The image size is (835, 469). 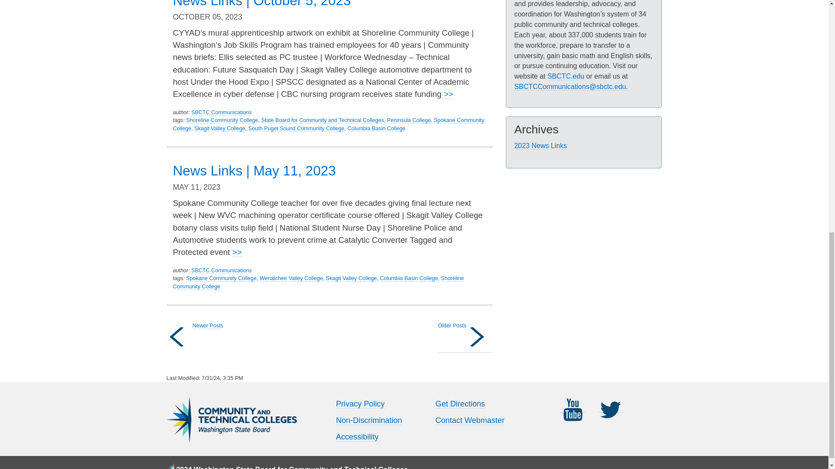 What do you see at coordinates (409, 121) in the screenshot?
I see `Peninsula College` at bounding box center [409, 121].